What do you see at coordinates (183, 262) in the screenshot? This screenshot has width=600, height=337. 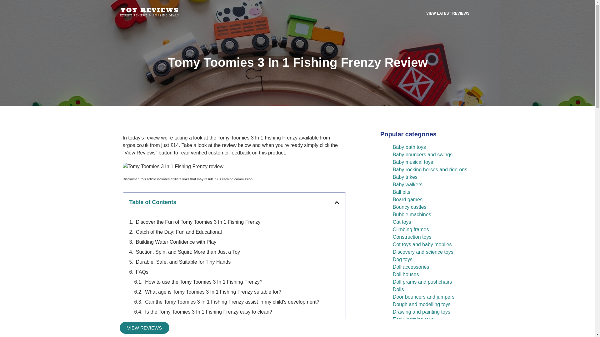 I see `Durable, Safe, and Suitable for Tiny Hands` at bounding box center [183, 262].